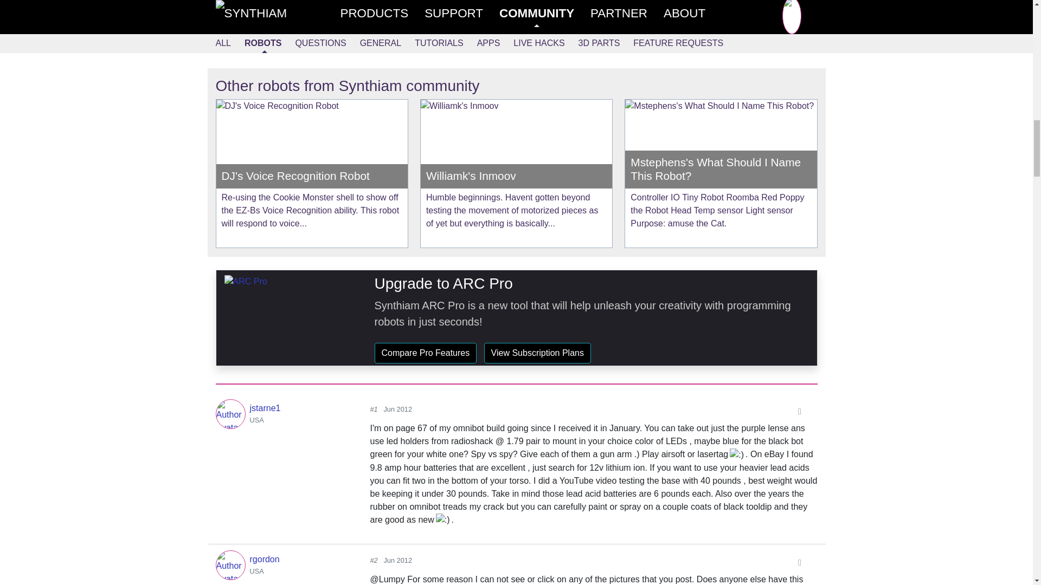 This screenshot has width=1041, height=585. Describe the element at coordinates (571, 10) in the screenshot. I see `2012-07-13 20:44 UTC` at that location.